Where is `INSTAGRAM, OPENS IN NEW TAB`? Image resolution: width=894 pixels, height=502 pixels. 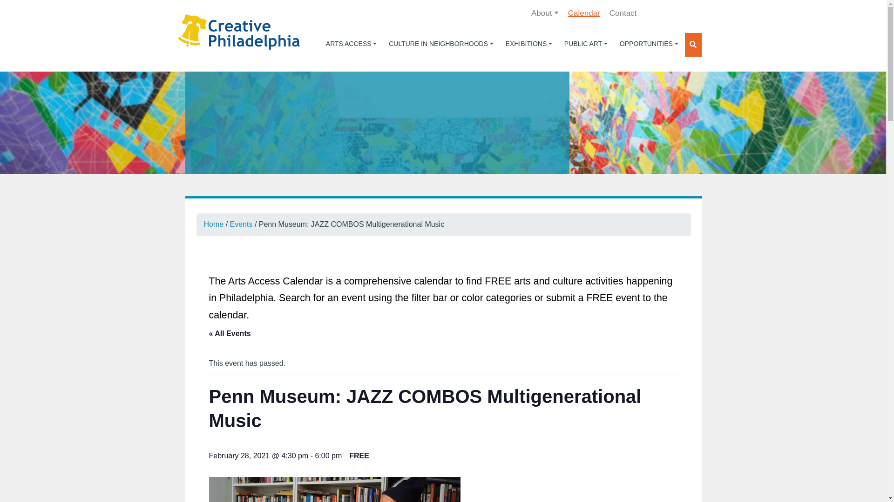 INSTAGRAM, OPENS IN NEW TAB is located at coordinates (691, 13).